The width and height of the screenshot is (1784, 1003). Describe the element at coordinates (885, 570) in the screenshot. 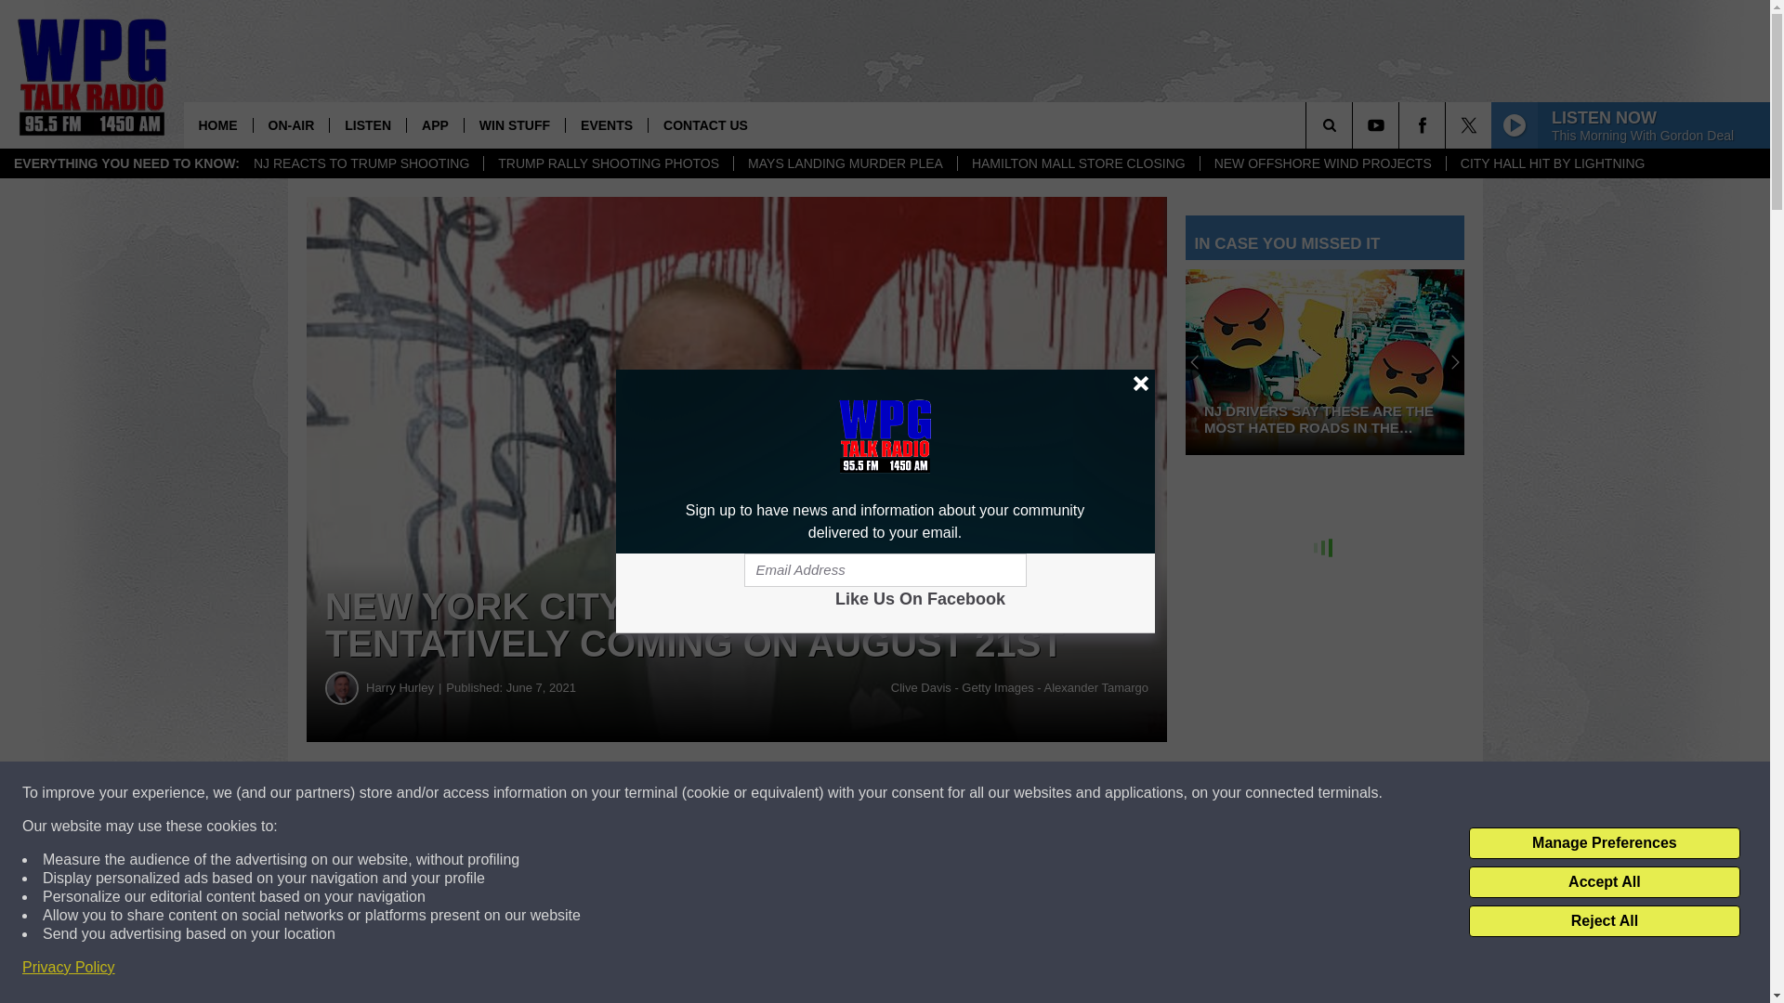

I see `Email Address` at that location.